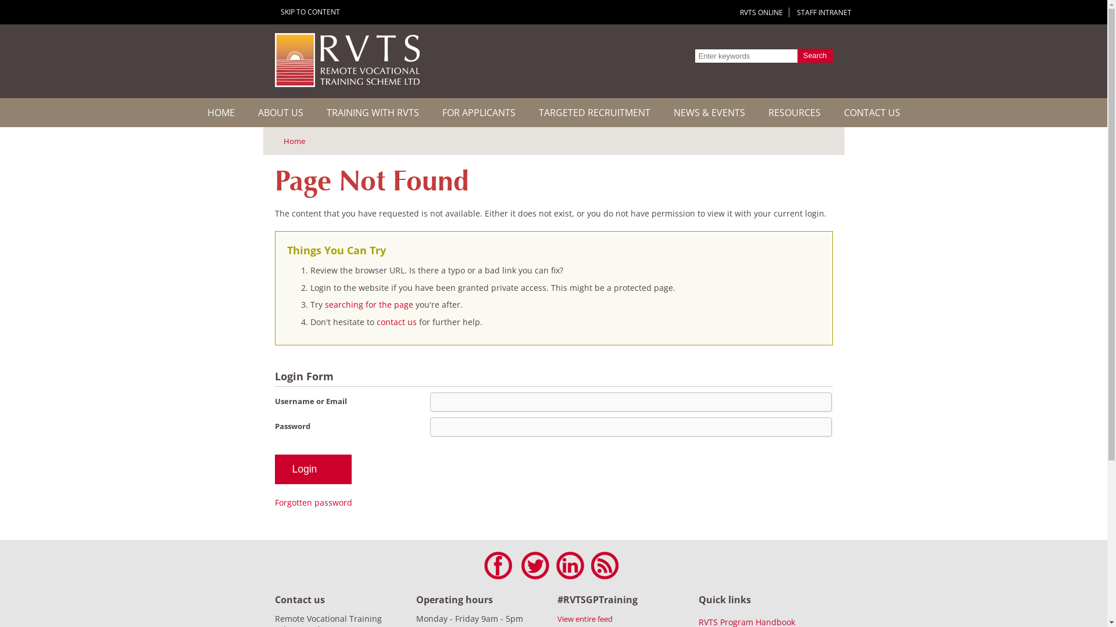 The height and width of the screenshot is (627, 1116). I want to click on RVTS ONLINE, so click(761, 13).